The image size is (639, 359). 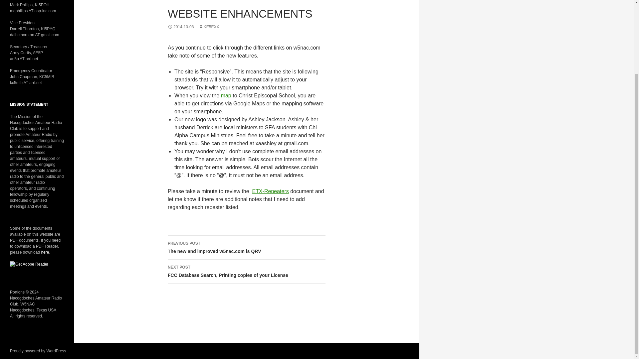 I want to click on 2014-10-08, so click(x=38, y=351).